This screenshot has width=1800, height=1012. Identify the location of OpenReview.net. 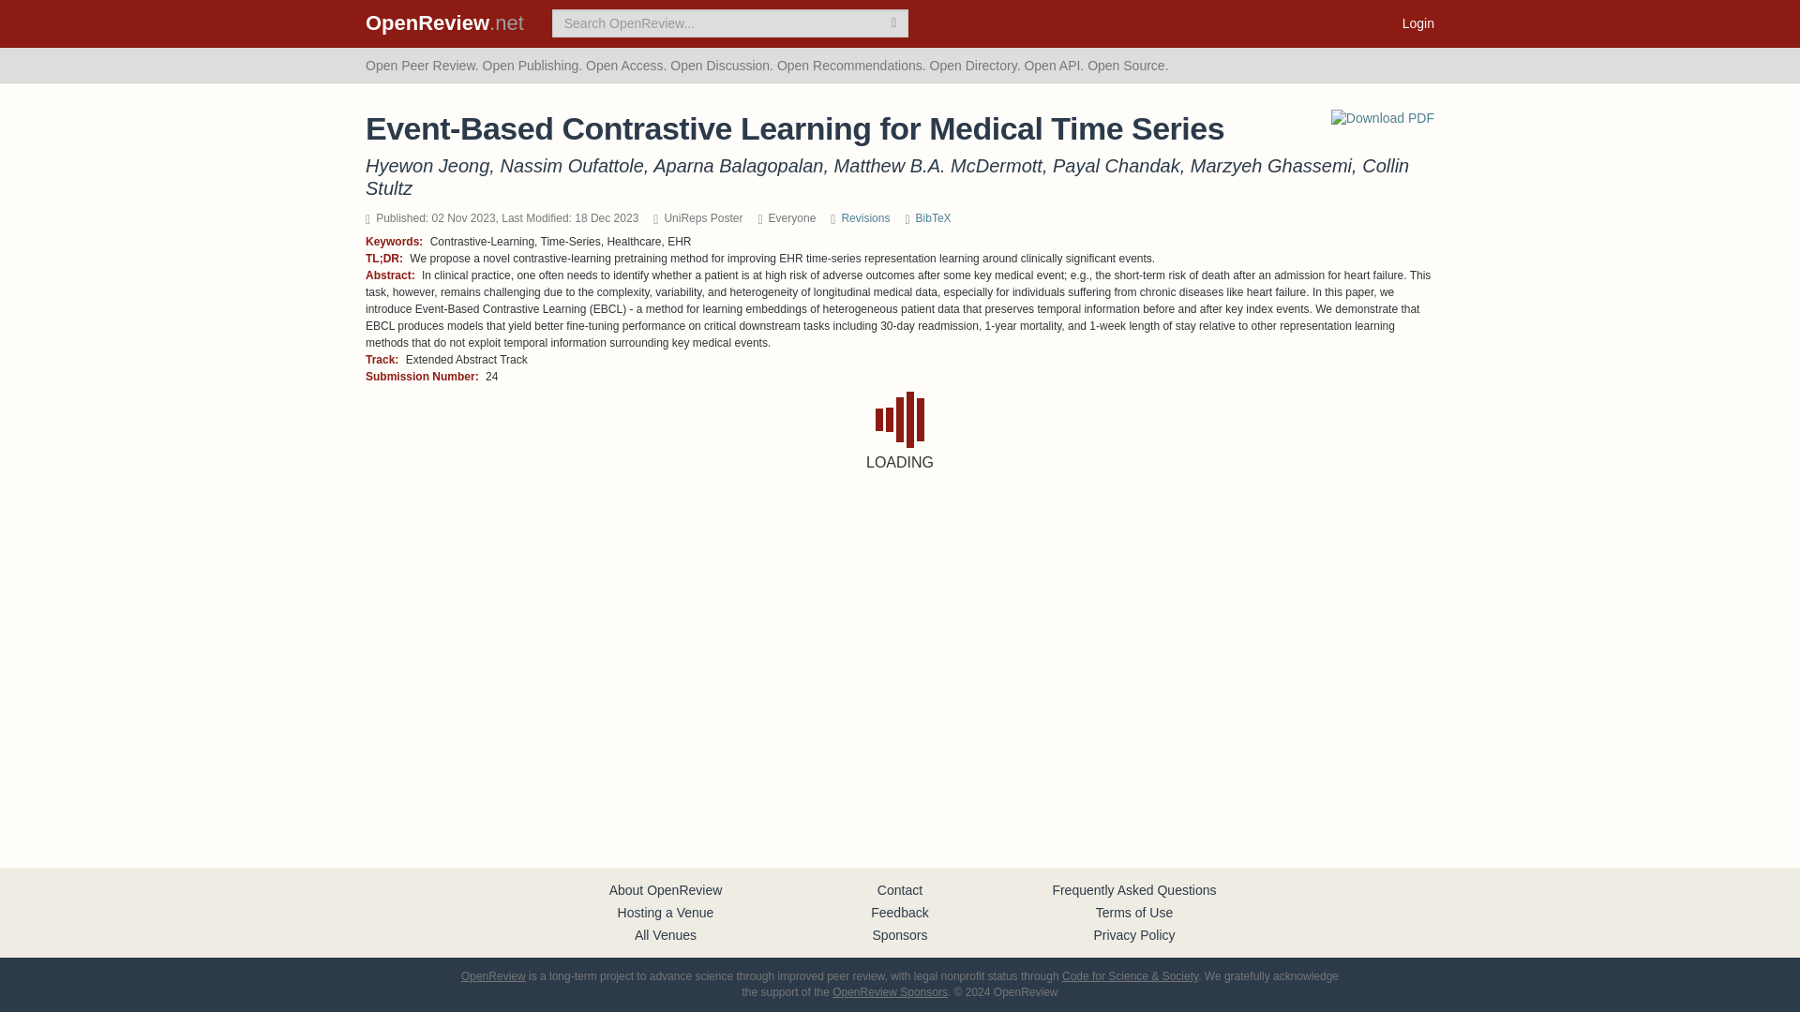
(444, 22).